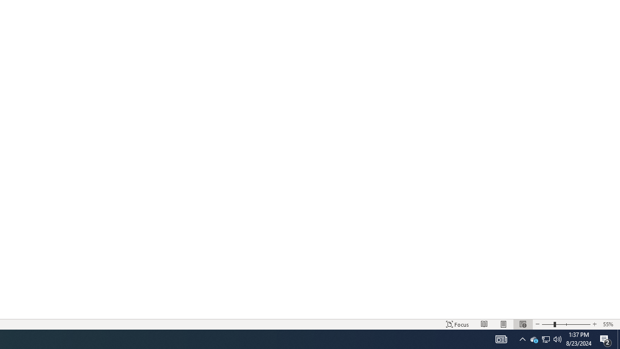 The height and width of the screenshot is (349, 620). What do you see at coordinates (609, 324) in the screenshot?
I see `Zoom 55%` at bounding box center [609, 324].